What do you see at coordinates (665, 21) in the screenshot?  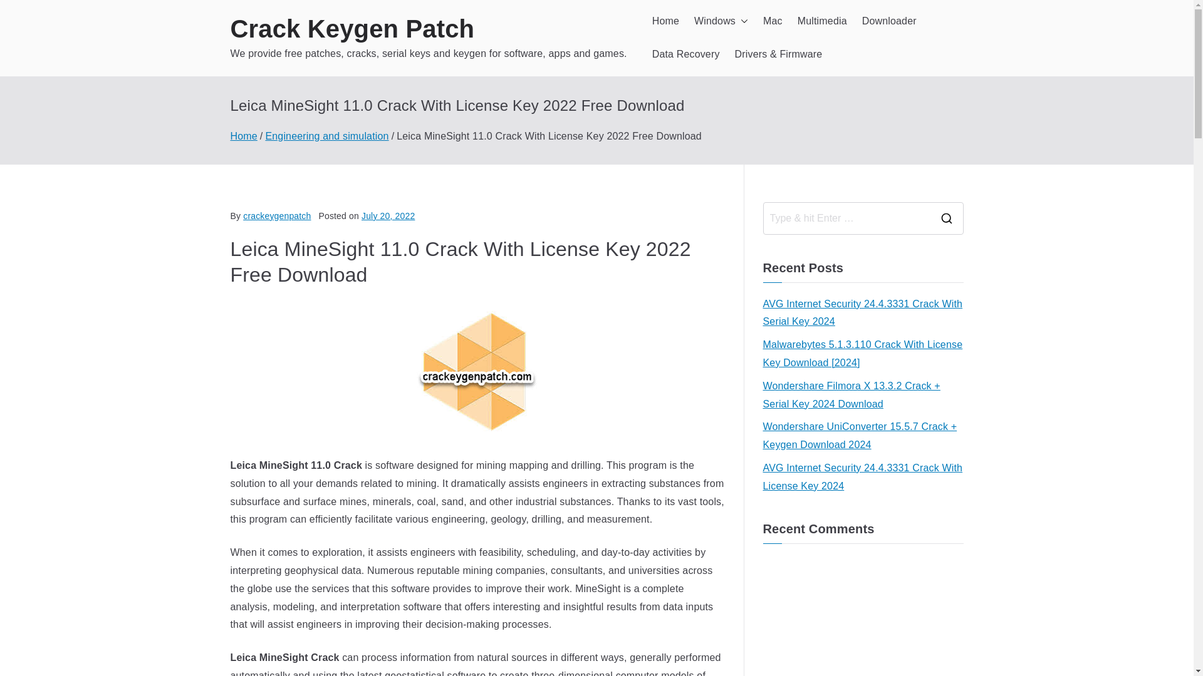 I see `Home` at bounding box center [665, 21].